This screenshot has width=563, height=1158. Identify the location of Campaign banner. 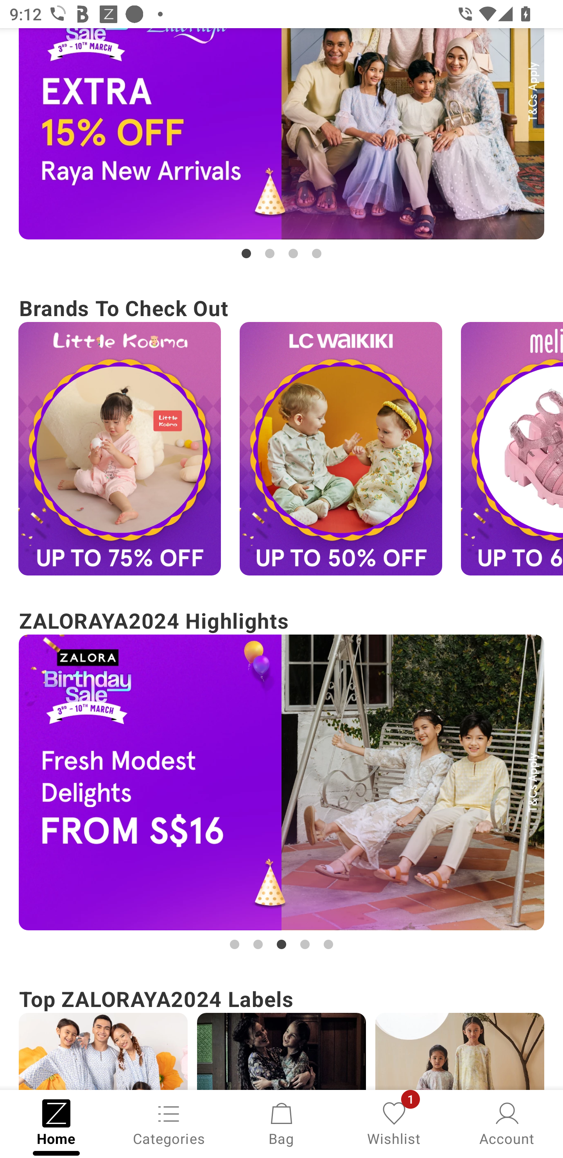
(103, 1052).